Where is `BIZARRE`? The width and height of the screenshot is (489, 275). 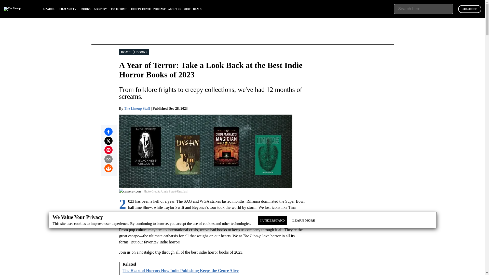
BIZARRE is located at coordinates (48, 9).